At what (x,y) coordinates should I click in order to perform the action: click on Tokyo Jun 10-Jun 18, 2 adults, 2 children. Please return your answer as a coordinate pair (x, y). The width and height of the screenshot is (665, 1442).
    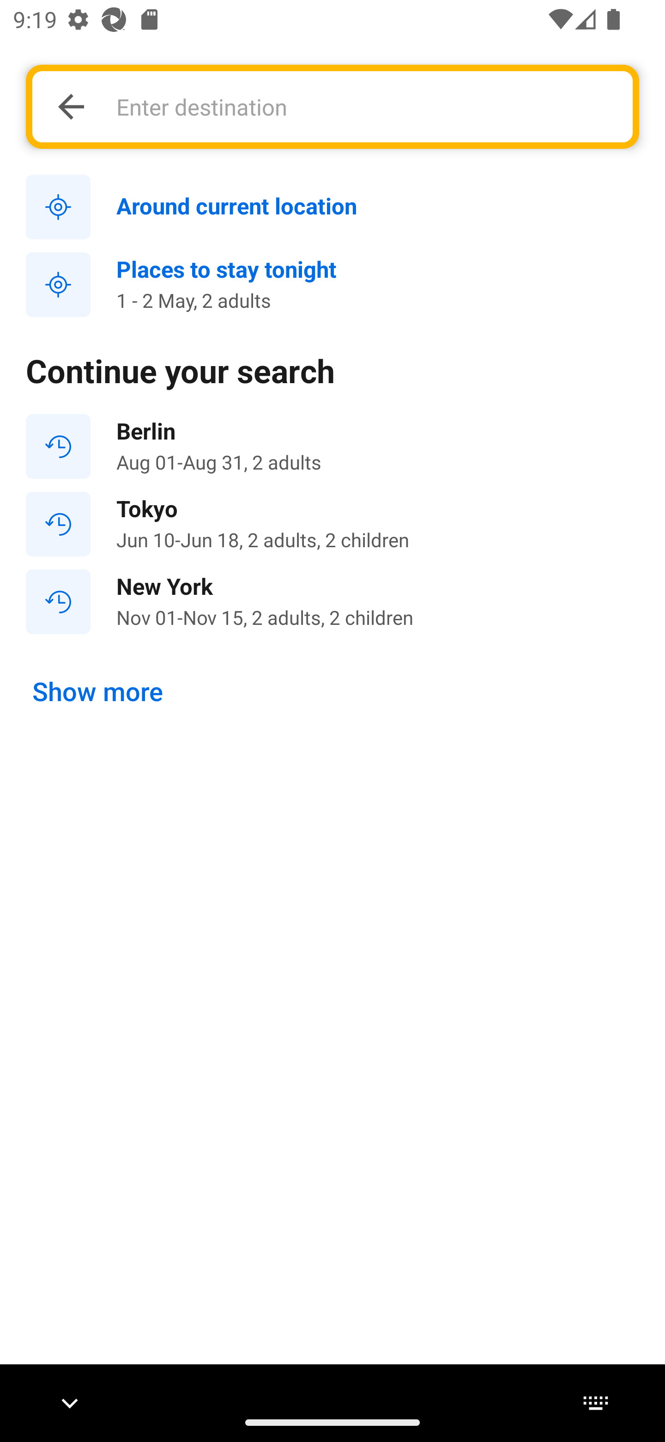
    Looking at the image, I should click on (332, 524).